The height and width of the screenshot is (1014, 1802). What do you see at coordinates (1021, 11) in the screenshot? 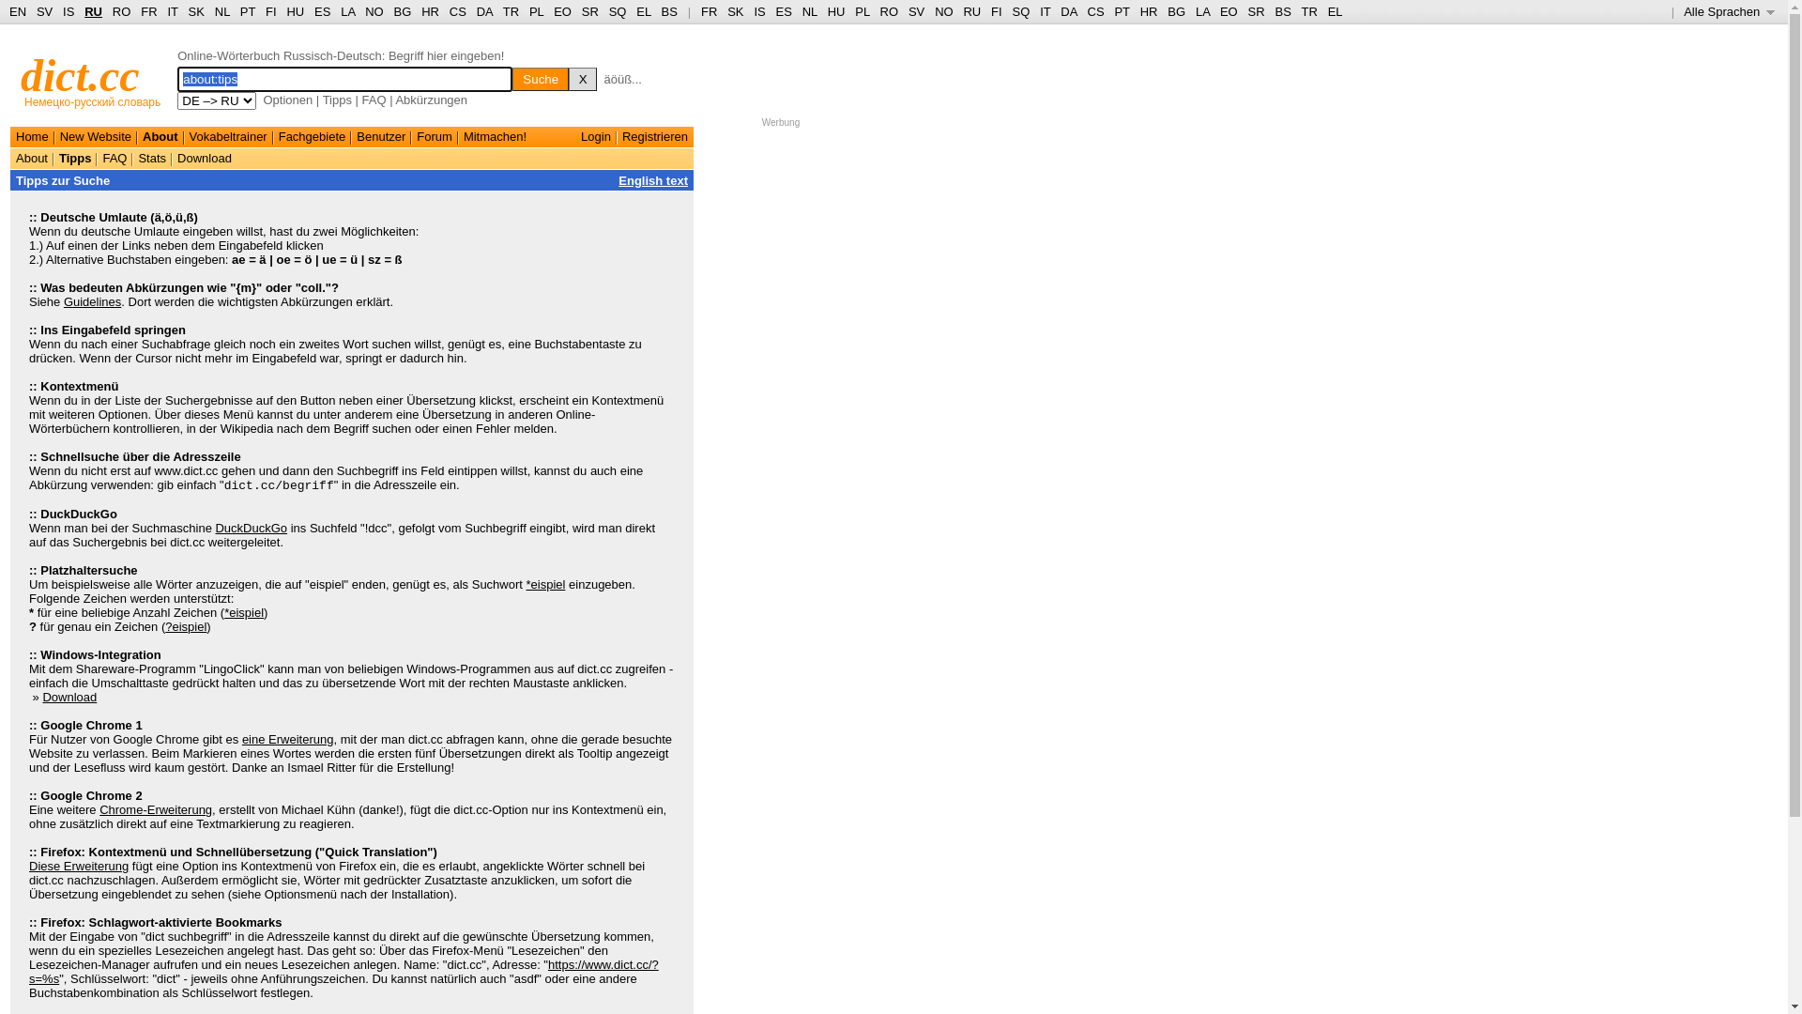
I see `SQ` at bounding box center [1021, 11].